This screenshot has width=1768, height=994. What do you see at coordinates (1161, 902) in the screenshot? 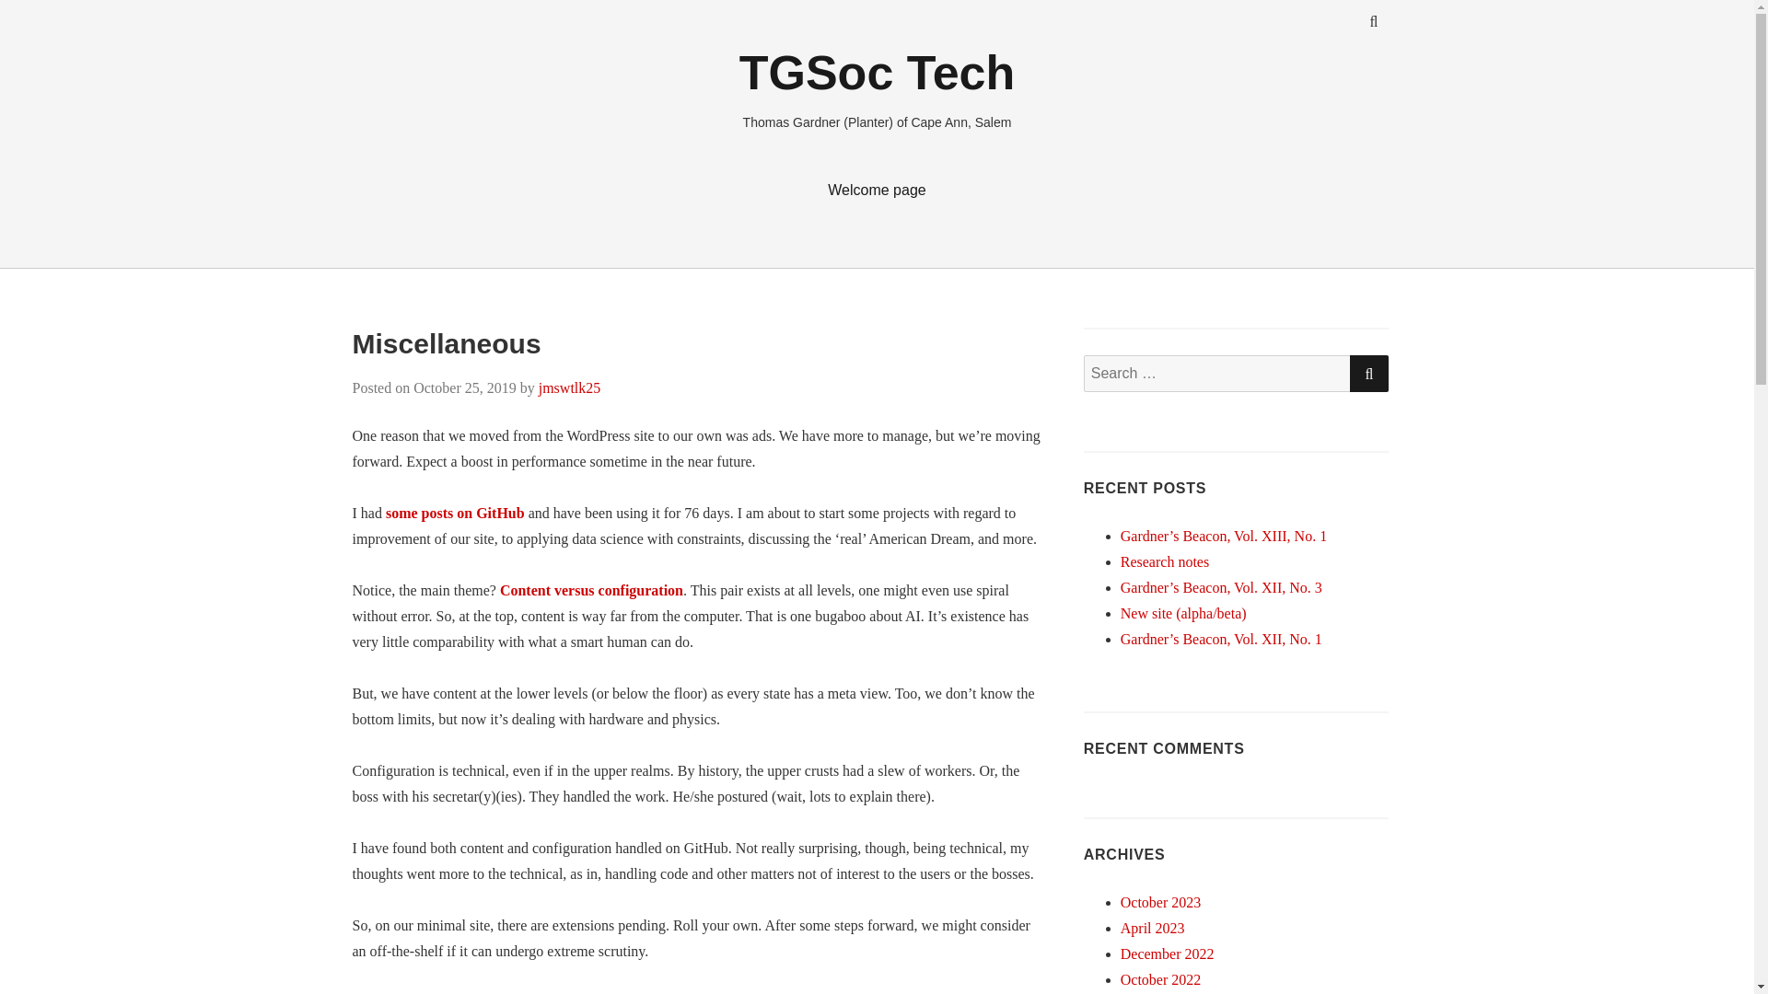
I see `October 2023` at bounding box center [1161, 902].